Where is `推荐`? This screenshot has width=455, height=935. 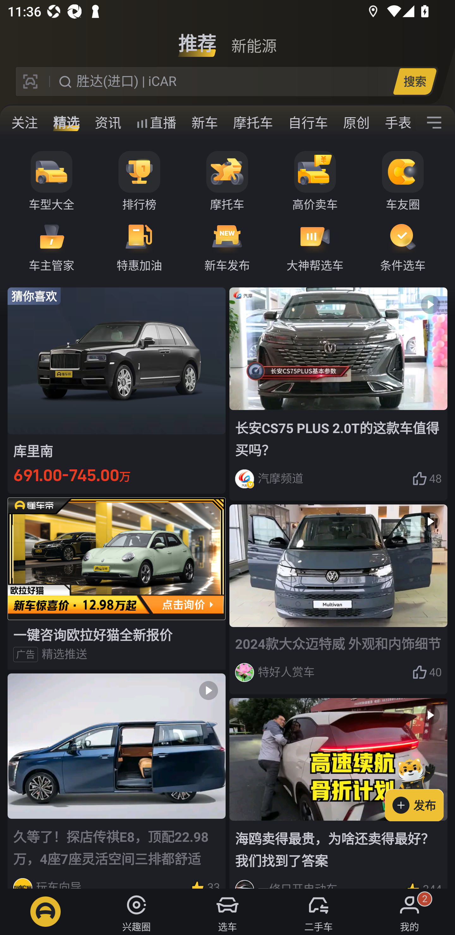 推荐 is located at coordinates (197, 39).